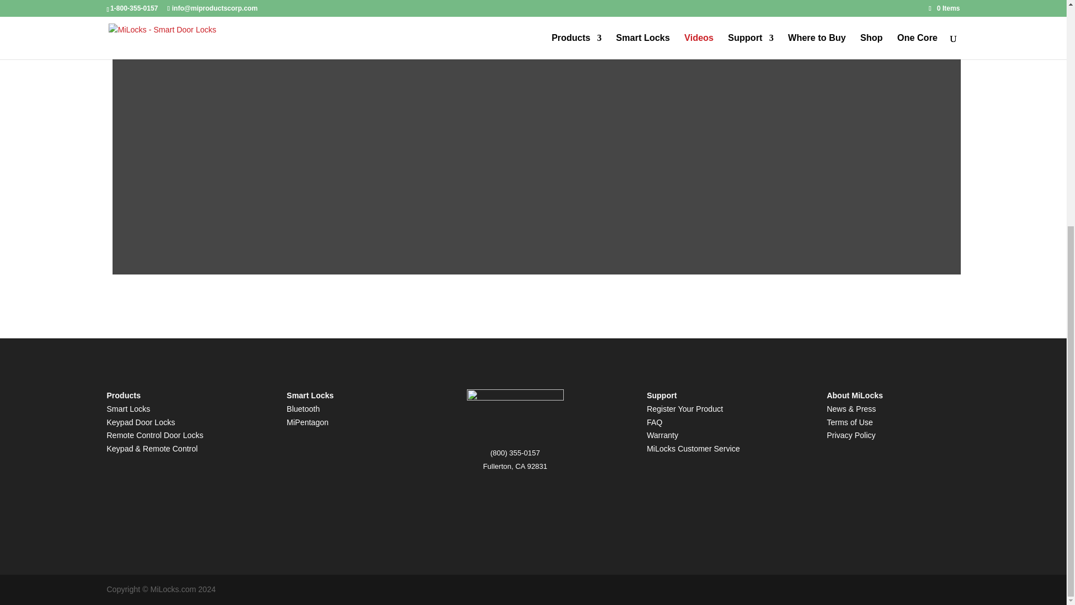 The image size is (1075, 605). I want to click on Privacy Policy, so click(851, 435).